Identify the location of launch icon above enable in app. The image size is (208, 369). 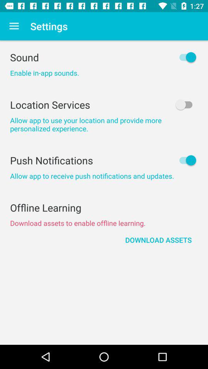
(104, 57).